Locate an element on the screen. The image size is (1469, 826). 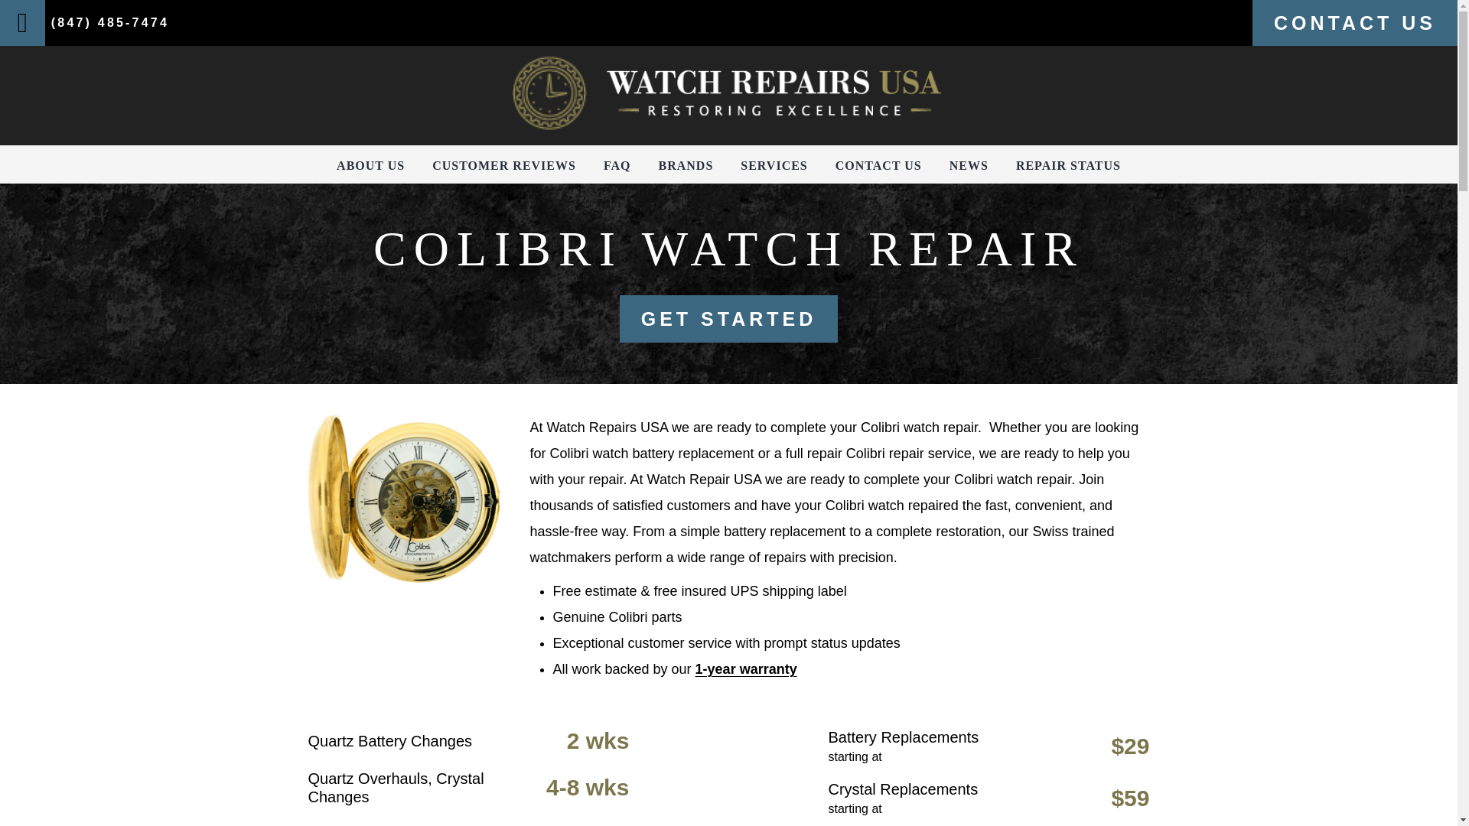
FAQ is located at coordinates (617, 165).